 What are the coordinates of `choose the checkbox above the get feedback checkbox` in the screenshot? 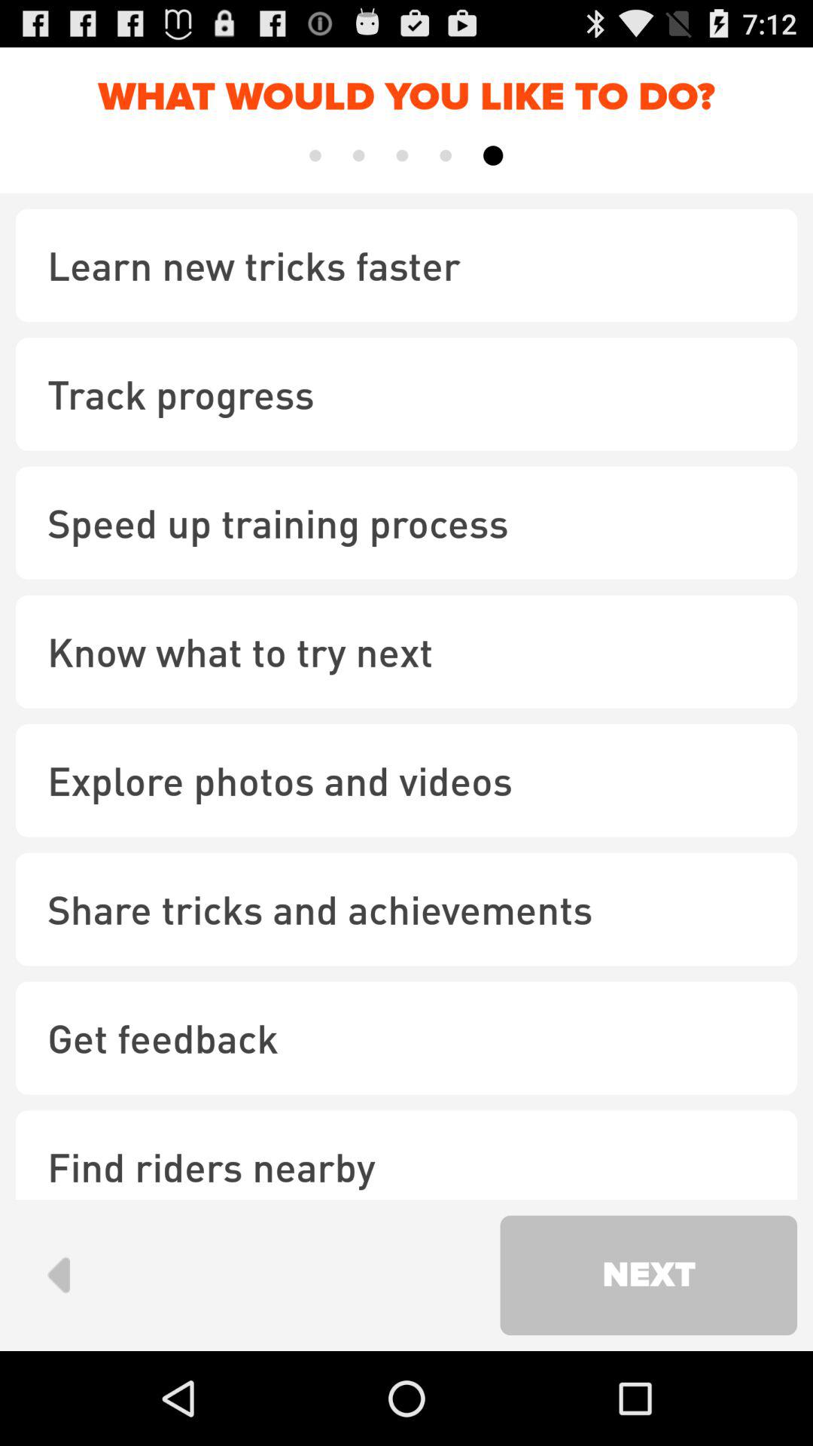 It's located at (406, 909).